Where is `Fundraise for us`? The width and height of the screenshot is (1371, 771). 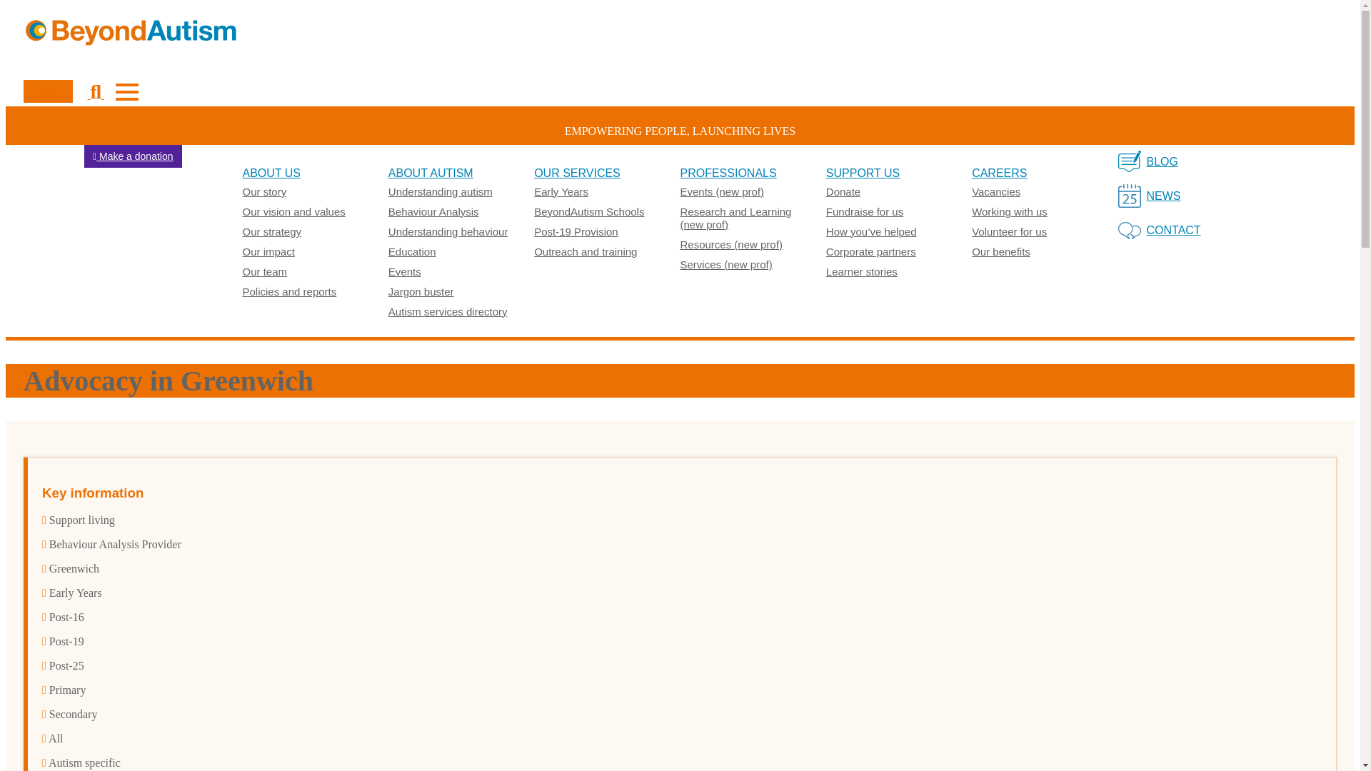
Fundraise for us is located at coordinates (865, 211).